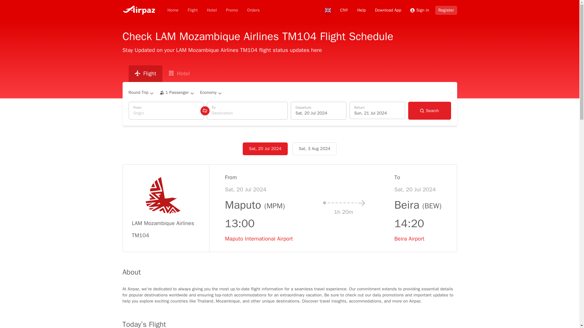 The height and width of the screenshot is (328, 584). Describe the element at coordinates (141, 92) in the screenshot. I see `Flight` at that location.